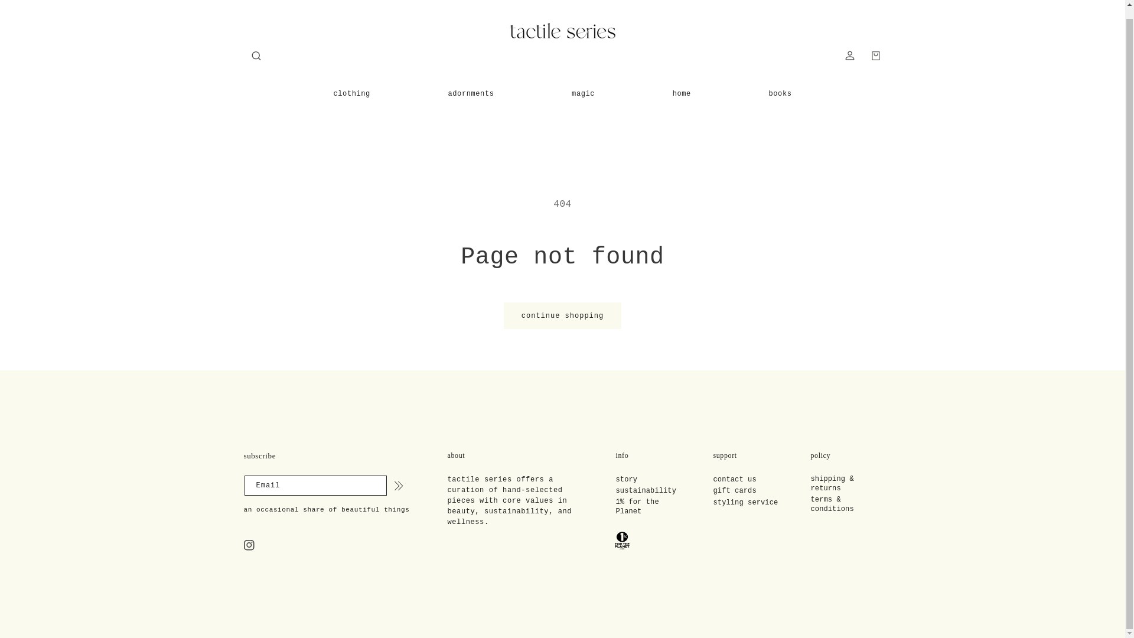 This screenshot has height=638, width=1134. What do you see at coordinates (849, 56) in the screenshot?
I see `Log in` at bounding box center [849, 56].